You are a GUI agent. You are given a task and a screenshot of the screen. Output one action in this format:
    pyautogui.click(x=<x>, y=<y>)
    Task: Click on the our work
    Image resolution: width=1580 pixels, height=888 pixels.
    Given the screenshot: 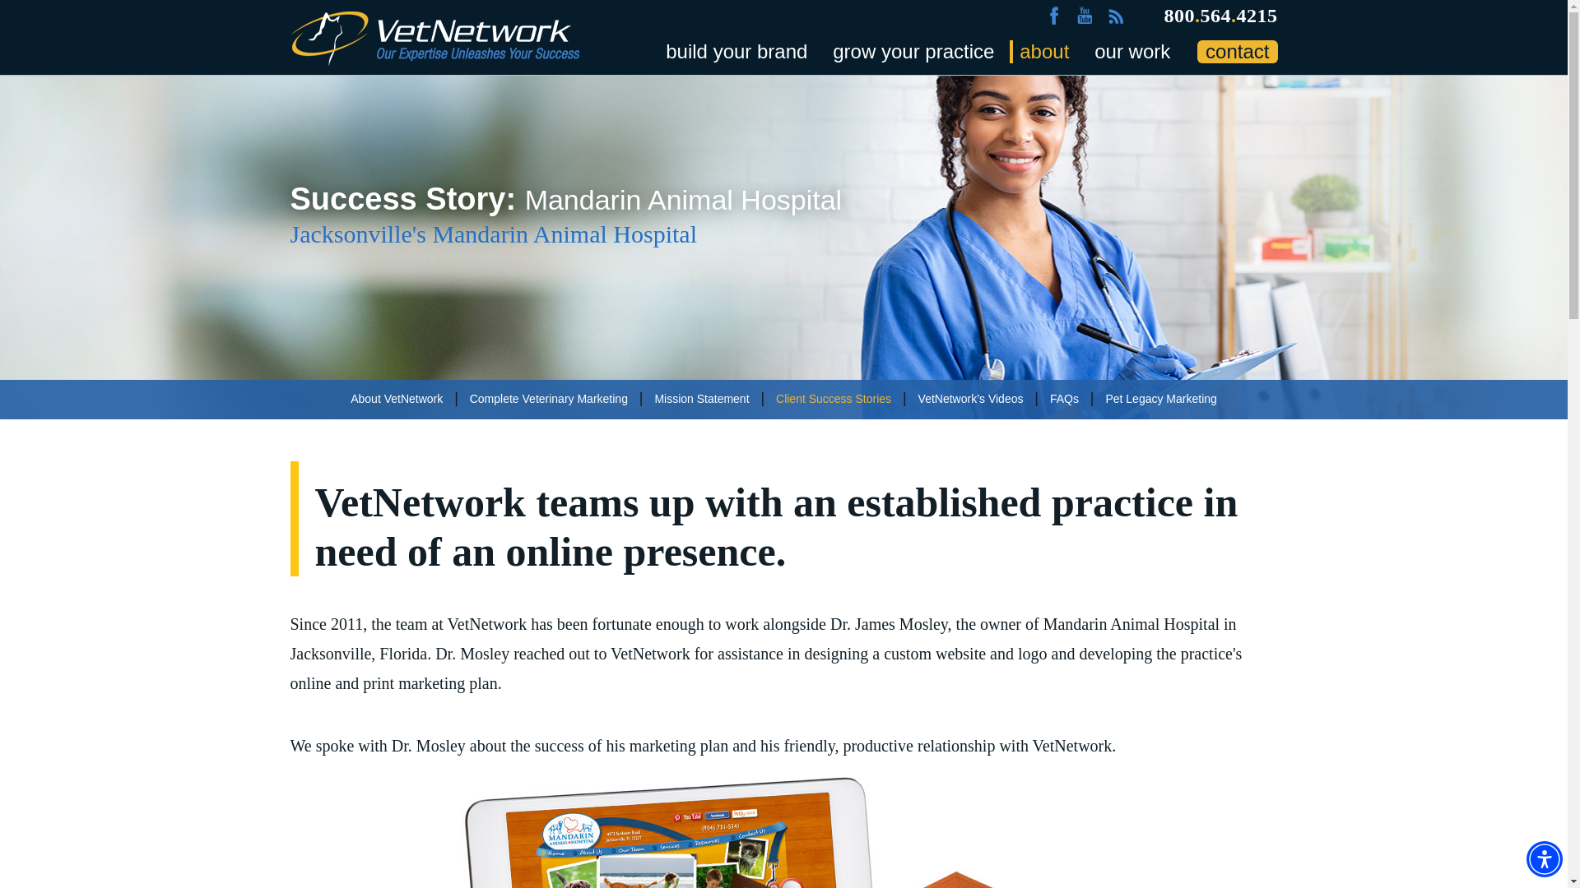 What is the action you would take?
    pyautogui.click(x=1127, y=51)
    